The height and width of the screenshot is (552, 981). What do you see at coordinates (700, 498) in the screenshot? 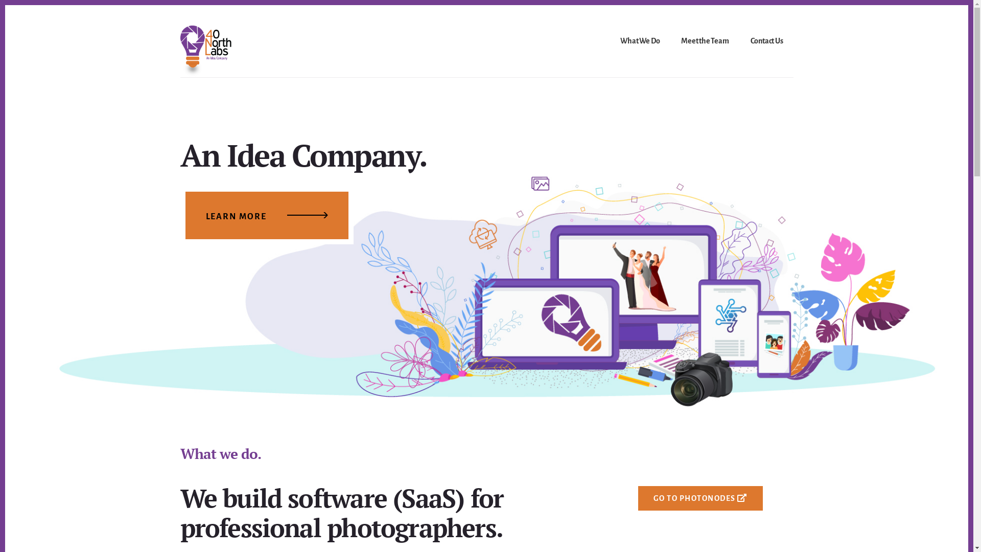
I see `GO TO PHOTONODES` at bounding box center [700, 498].